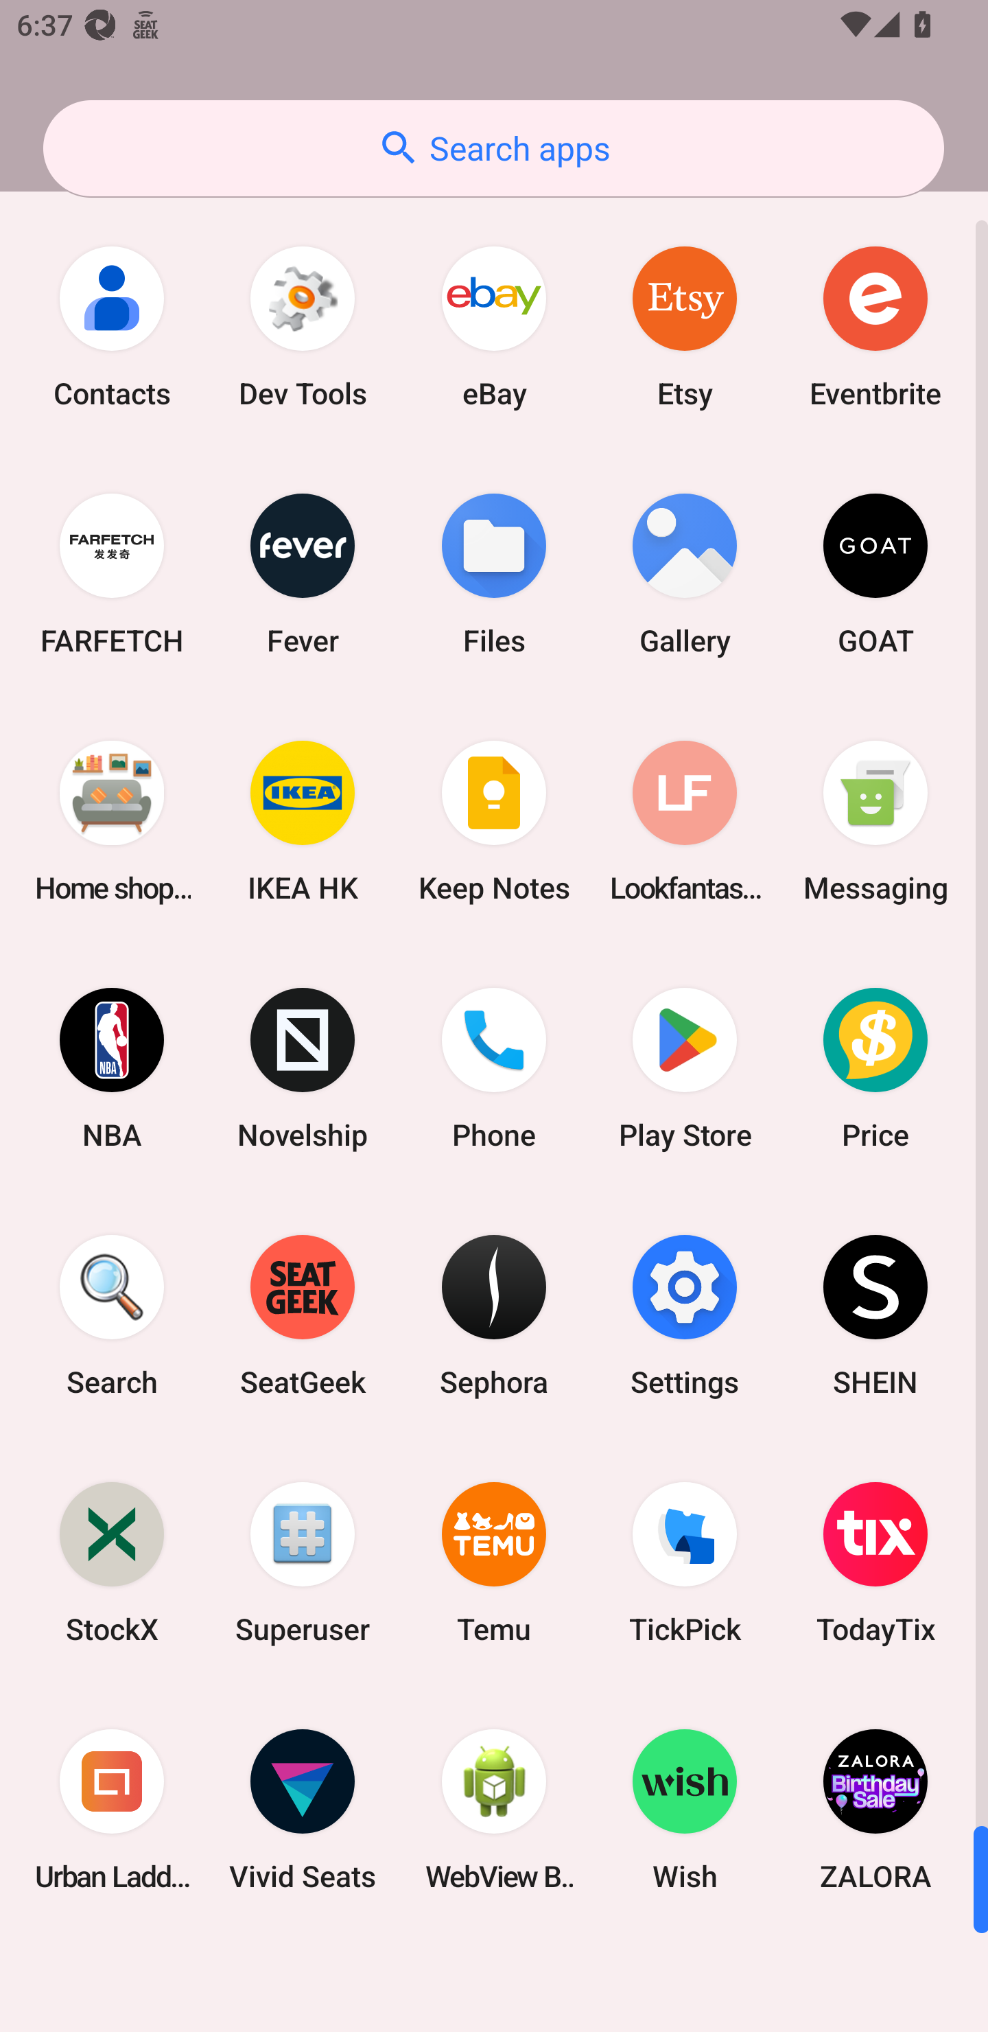 This screenshot has height=2032, width=988. Describe the element at coordinates (875, 1562) in the screenshot. I see `TodayTix` at that location.